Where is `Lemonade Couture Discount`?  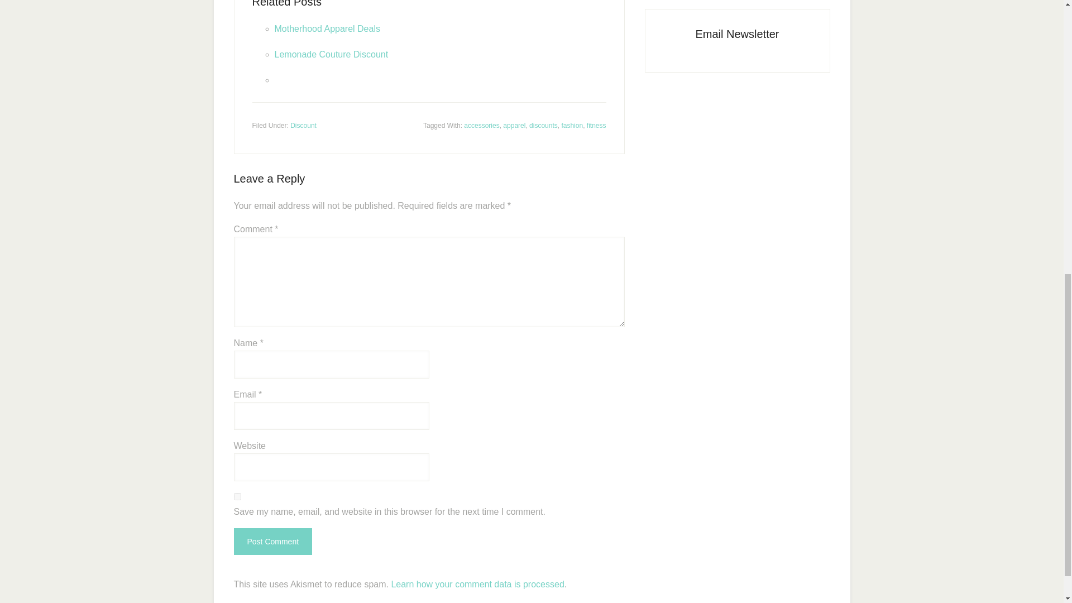 Lemonade Couture Discount is located at coordinates (331, 54).